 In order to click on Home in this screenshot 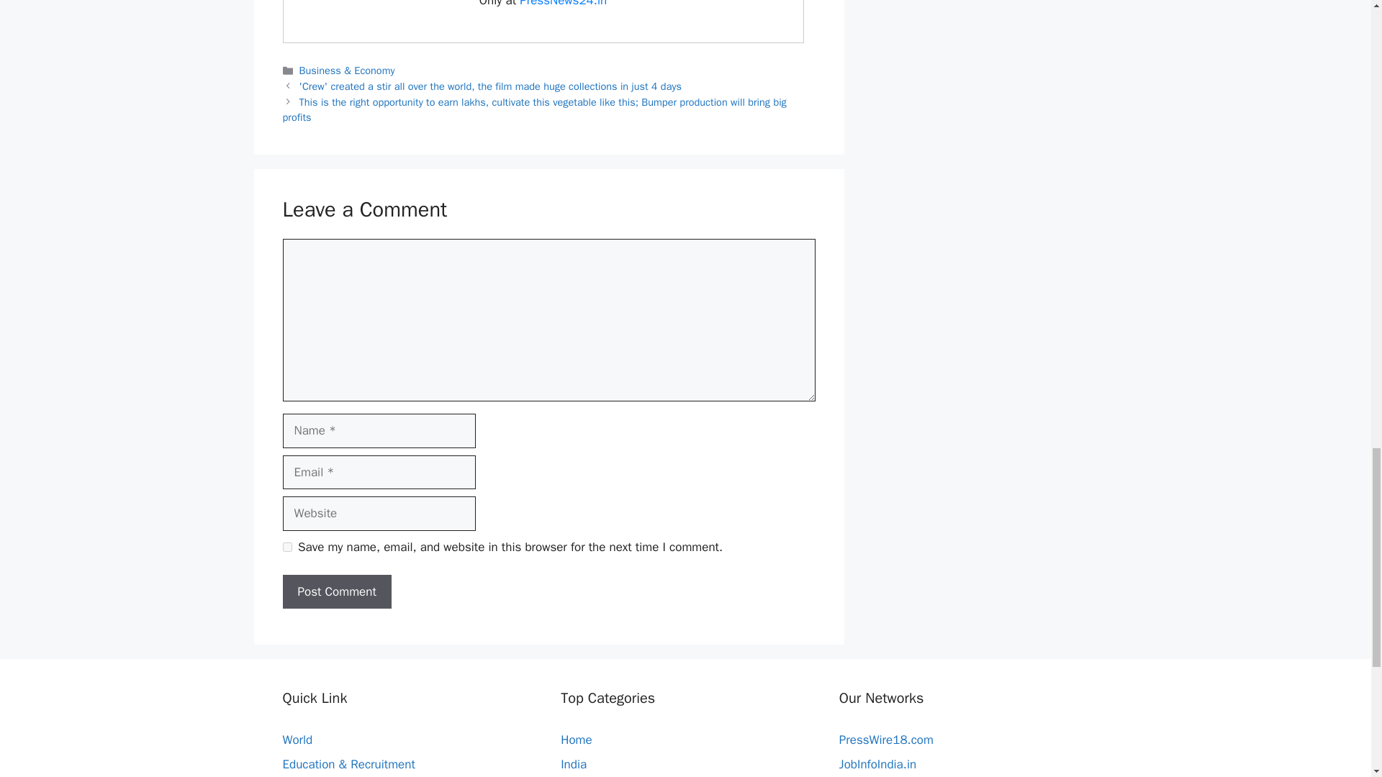, I will do `click(576, 740)`.